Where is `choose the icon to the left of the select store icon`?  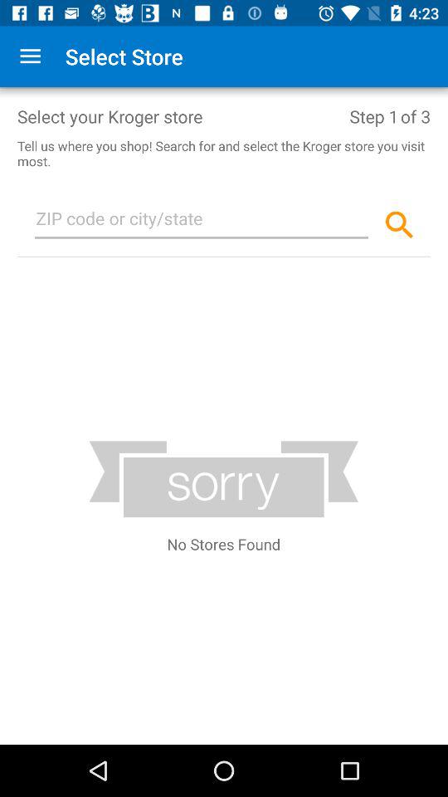
choose the icon to the left of the select store icon is located at coordinates (30, 56).